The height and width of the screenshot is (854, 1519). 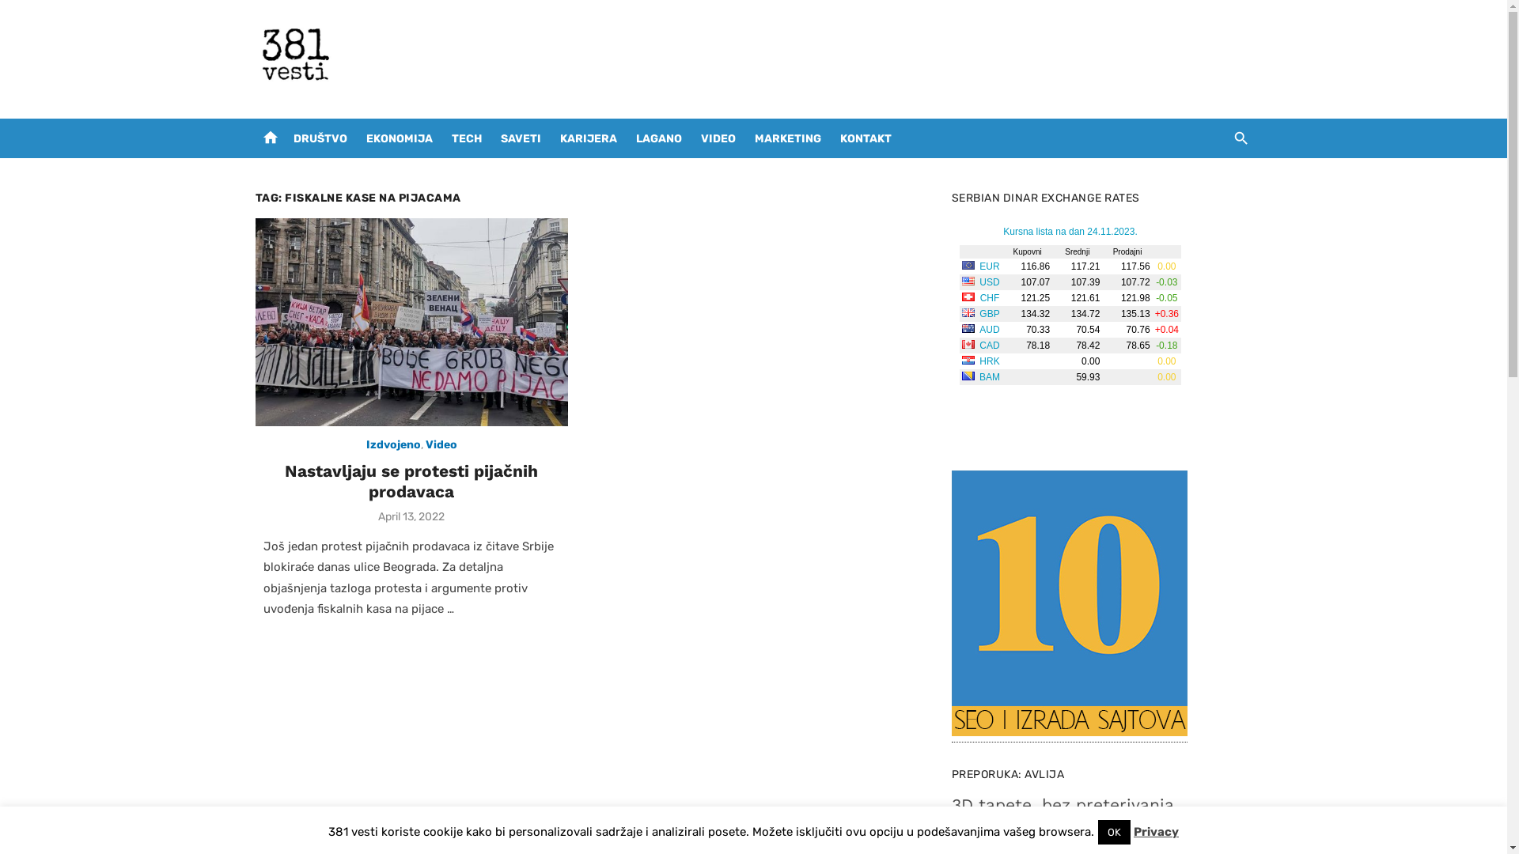 What do you see at coordinates (866, 138) in the screenshot?
I see `KONTAKT` at bounding box center [866, 138].